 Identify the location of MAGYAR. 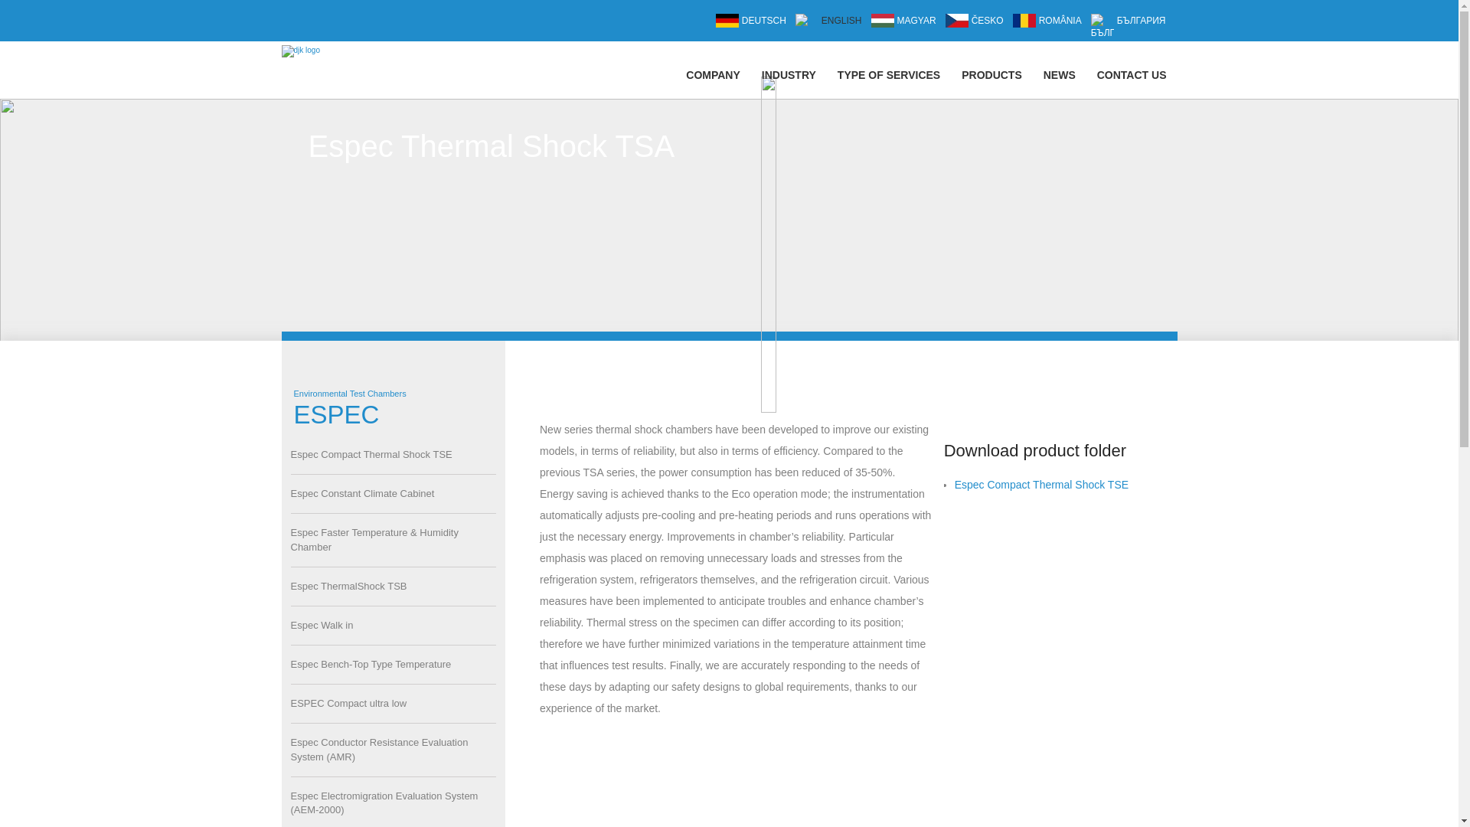
(903, 20).